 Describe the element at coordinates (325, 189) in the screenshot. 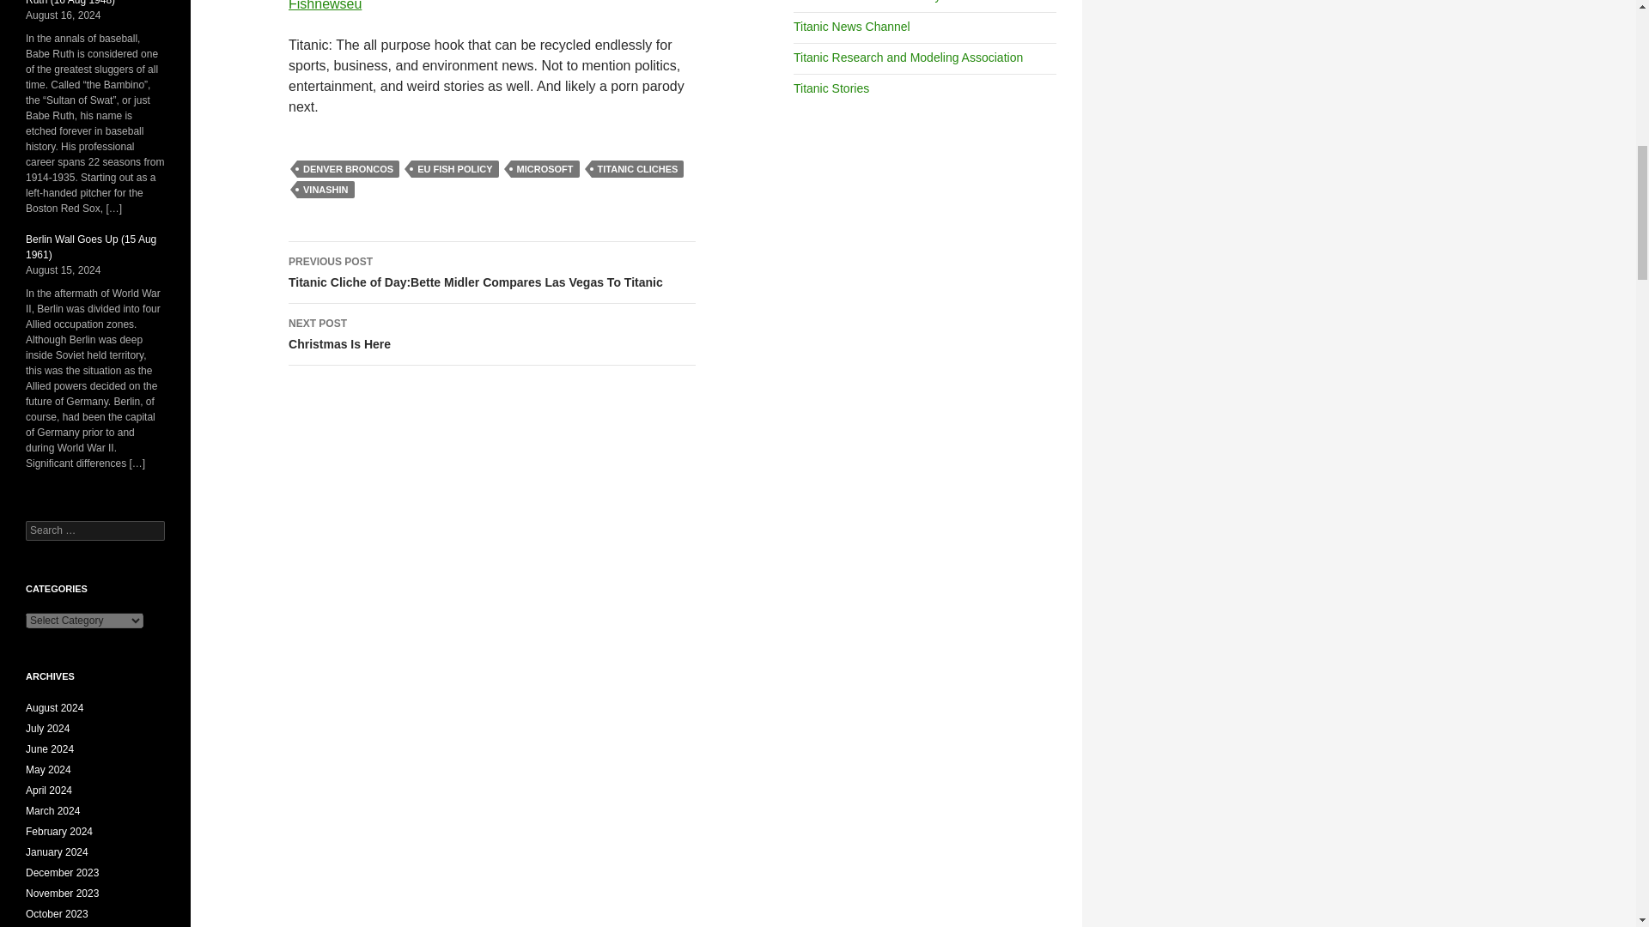

I see `Titanic News Channel` at that location.